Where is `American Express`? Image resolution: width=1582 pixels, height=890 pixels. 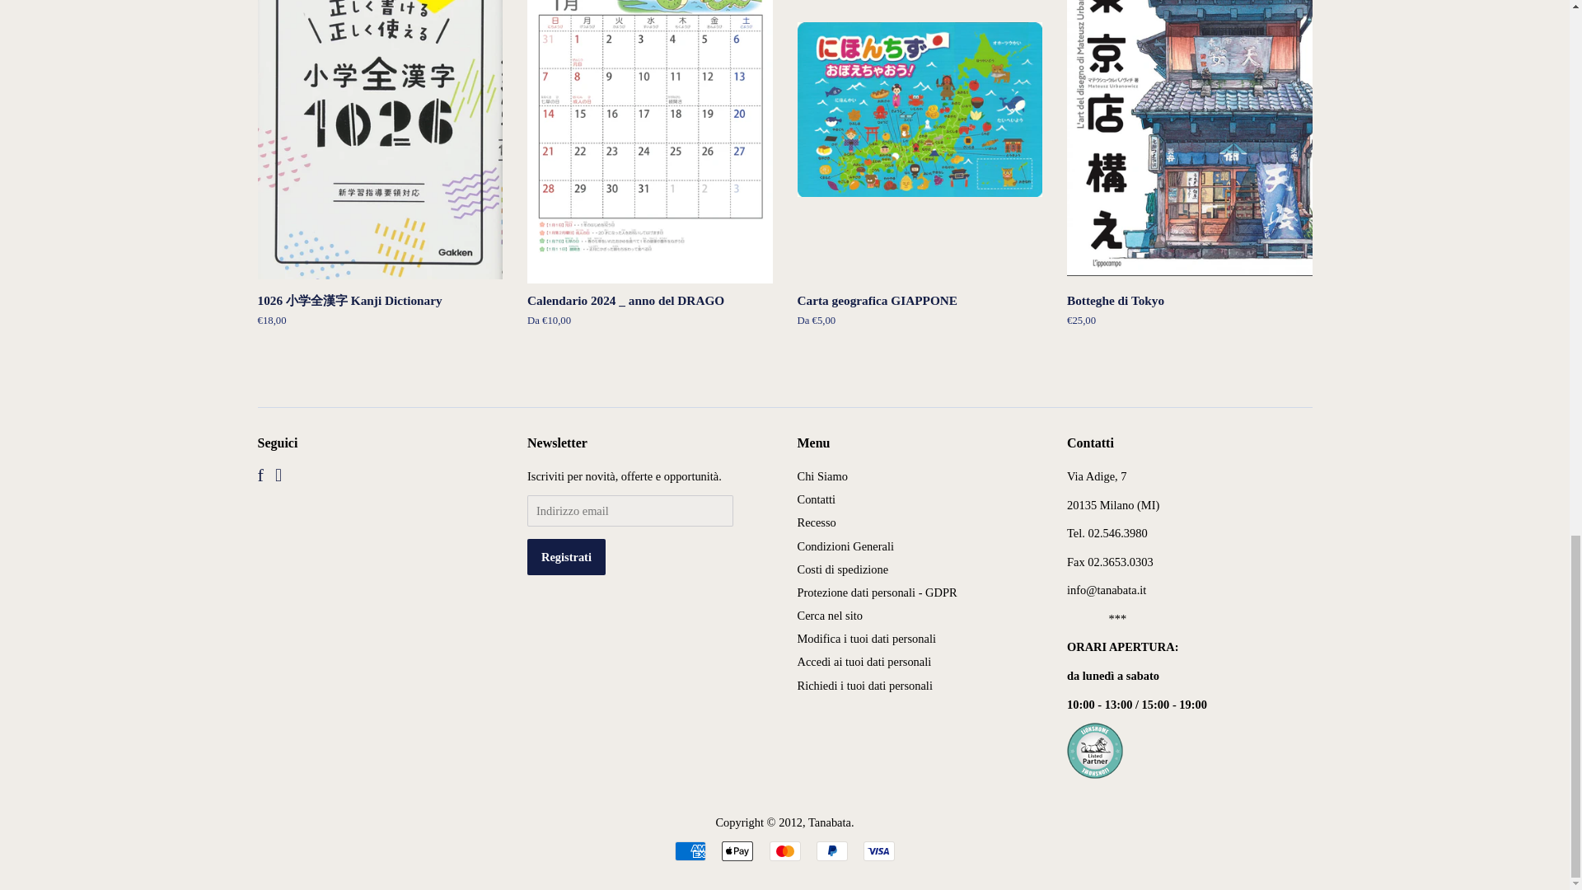 American Express is located at coordinates (690, 850).